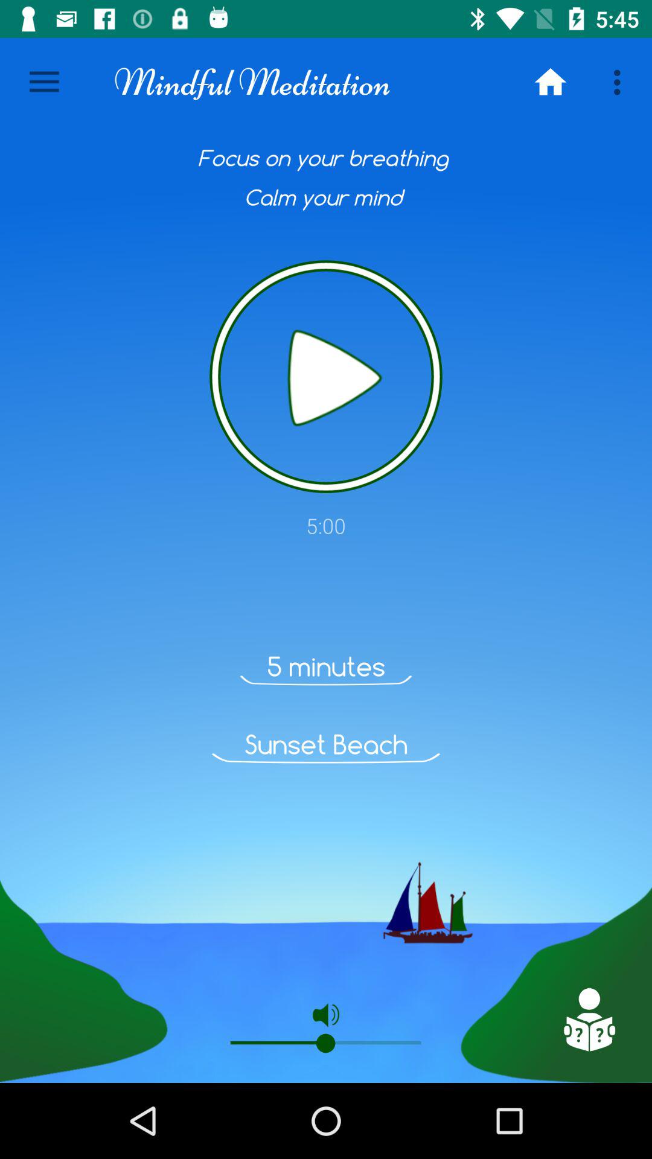 This screenshot has height=1159, width=652. Describe the element at coordinates (326, 377) in the screenshot. I see `play sound` at that location.